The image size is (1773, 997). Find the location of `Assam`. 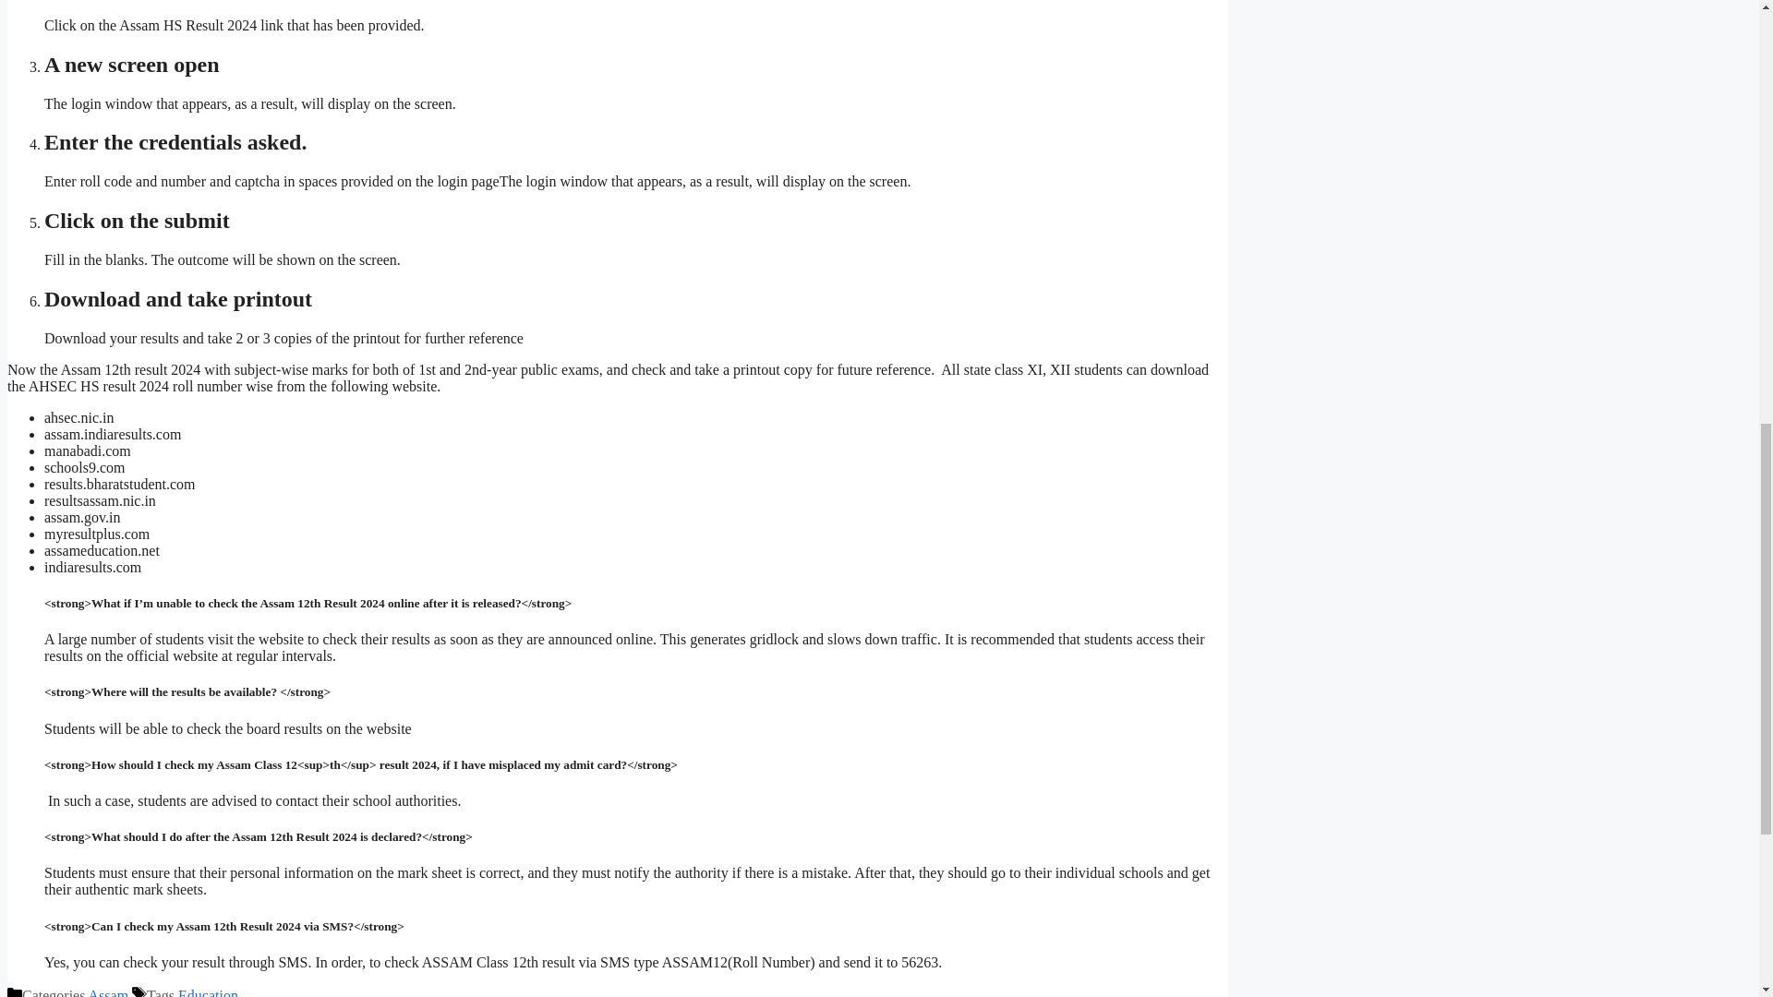

Assam is located at coordinates (109, 992).